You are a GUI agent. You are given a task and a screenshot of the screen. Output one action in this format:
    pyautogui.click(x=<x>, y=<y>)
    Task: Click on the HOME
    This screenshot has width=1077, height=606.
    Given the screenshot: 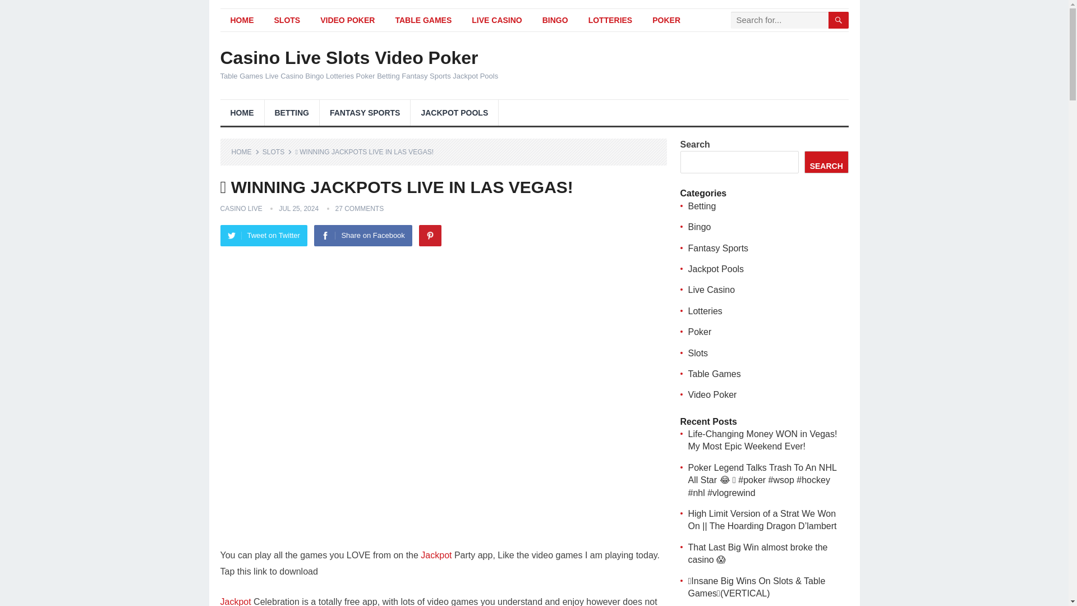 What is the action you would take?
    pyautogui.click(x=245, y=151)
    